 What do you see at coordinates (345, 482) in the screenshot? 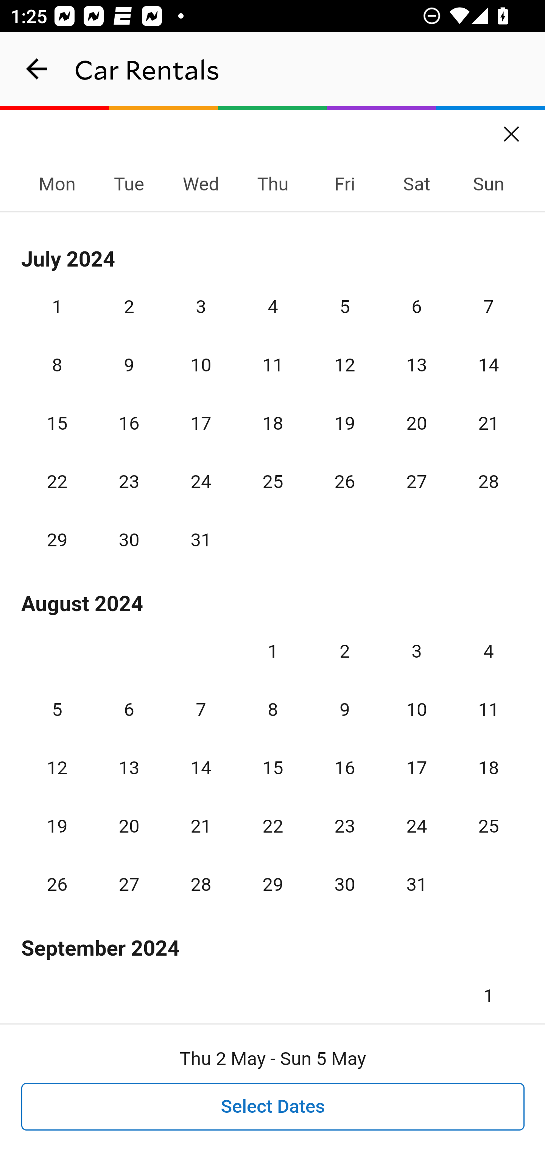
I see `26 July 2024` at bounding box center [345, 482].